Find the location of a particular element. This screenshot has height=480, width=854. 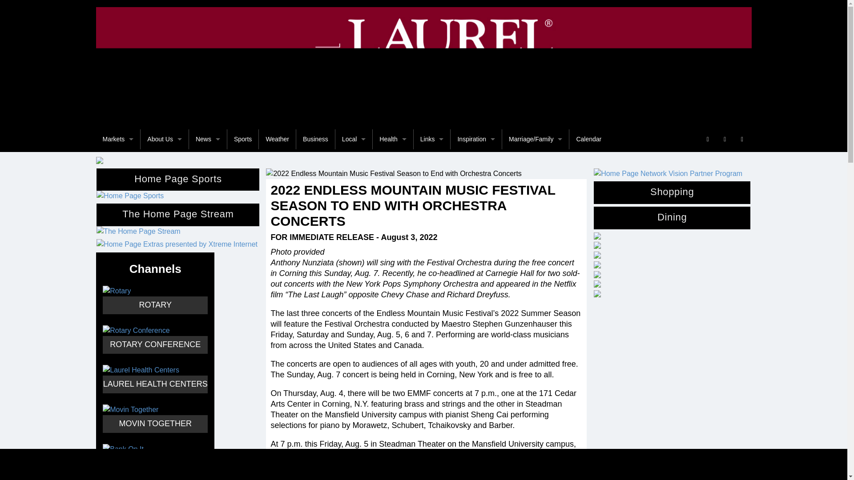

Jobs is located at coordinates (165, 279).